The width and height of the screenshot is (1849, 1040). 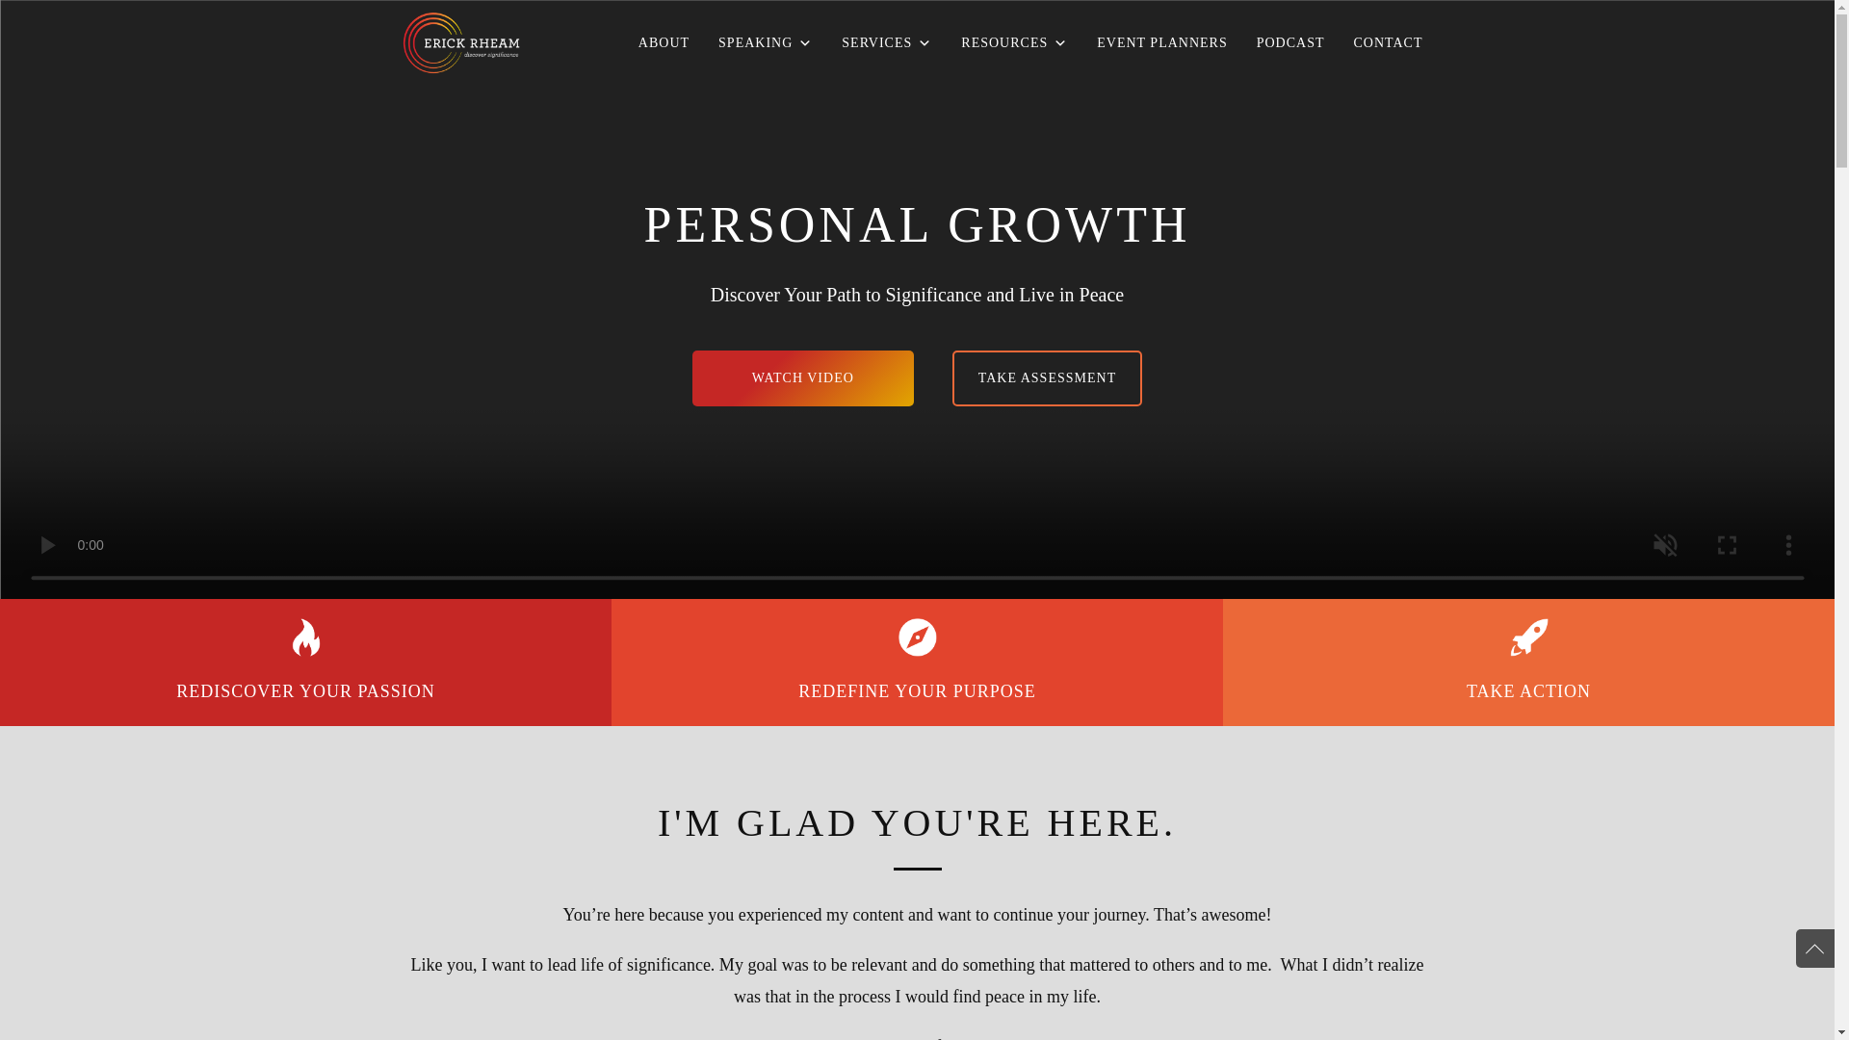 What do you see at coordinates (802, 377) in the screenshot?
I see `WATCH VIDEO` at bounding box center [802, 377].